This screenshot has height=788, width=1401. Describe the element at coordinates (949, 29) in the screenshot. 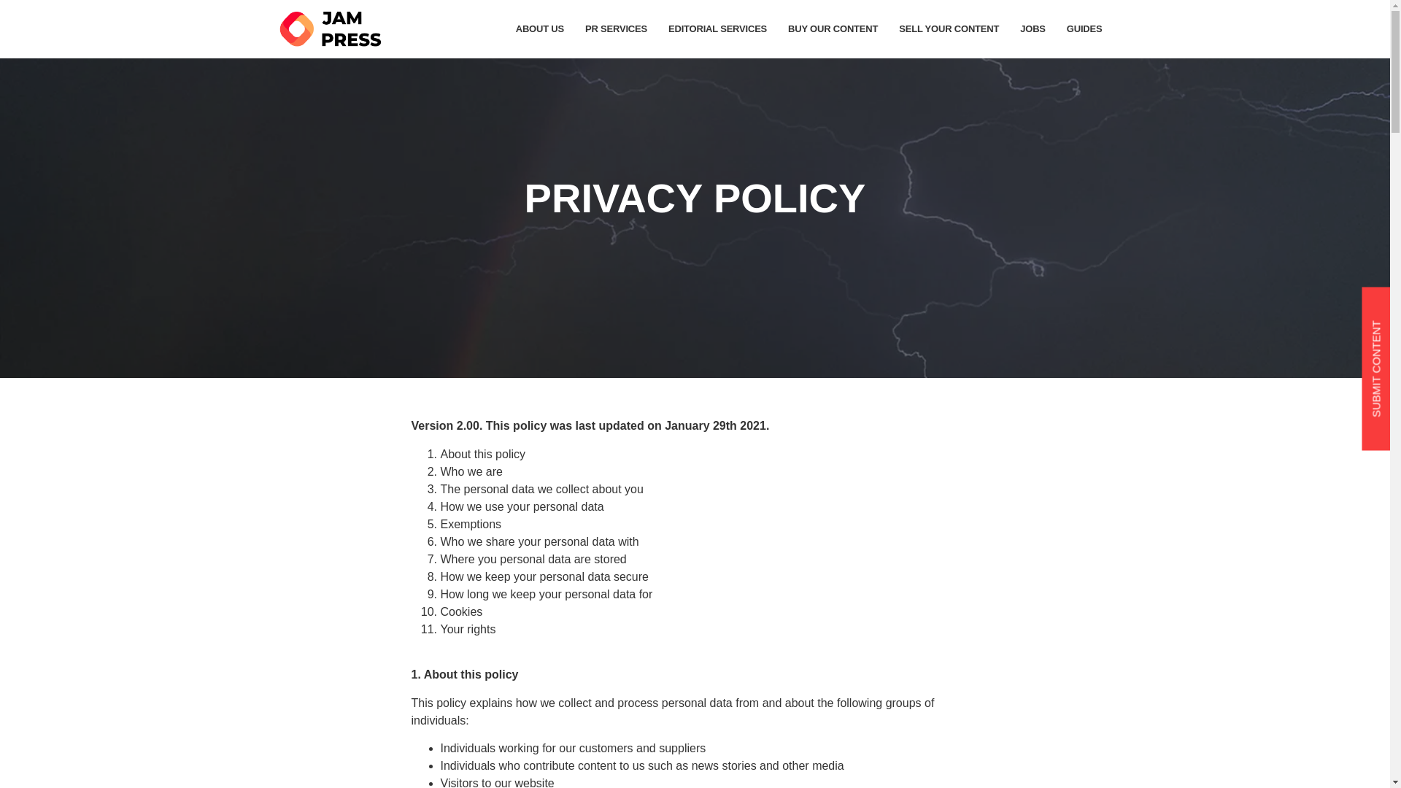

I see `SELL YOUR CONTENT` at that location.